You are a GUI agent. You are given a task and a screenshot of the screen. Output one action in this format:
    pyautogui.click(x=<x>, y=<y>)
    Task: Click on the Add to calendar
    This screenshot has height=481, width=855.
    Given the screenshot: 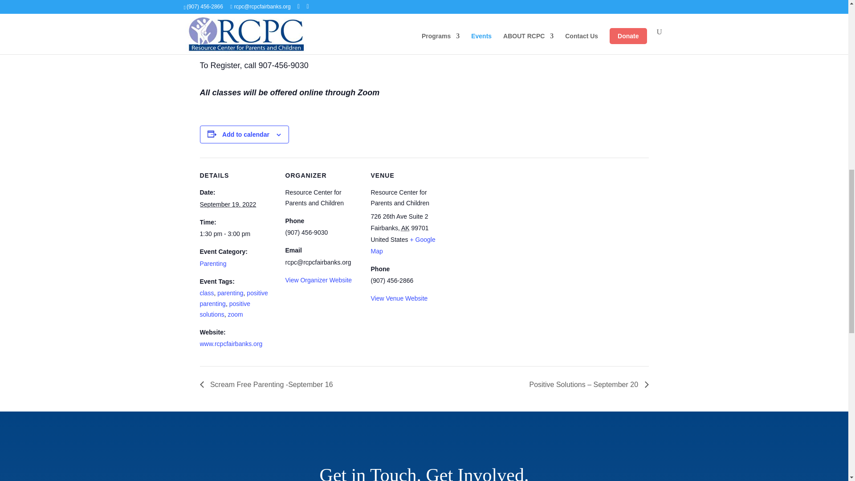 What is the action you would take?
    pyautogui.click(x=246, y=134)
    